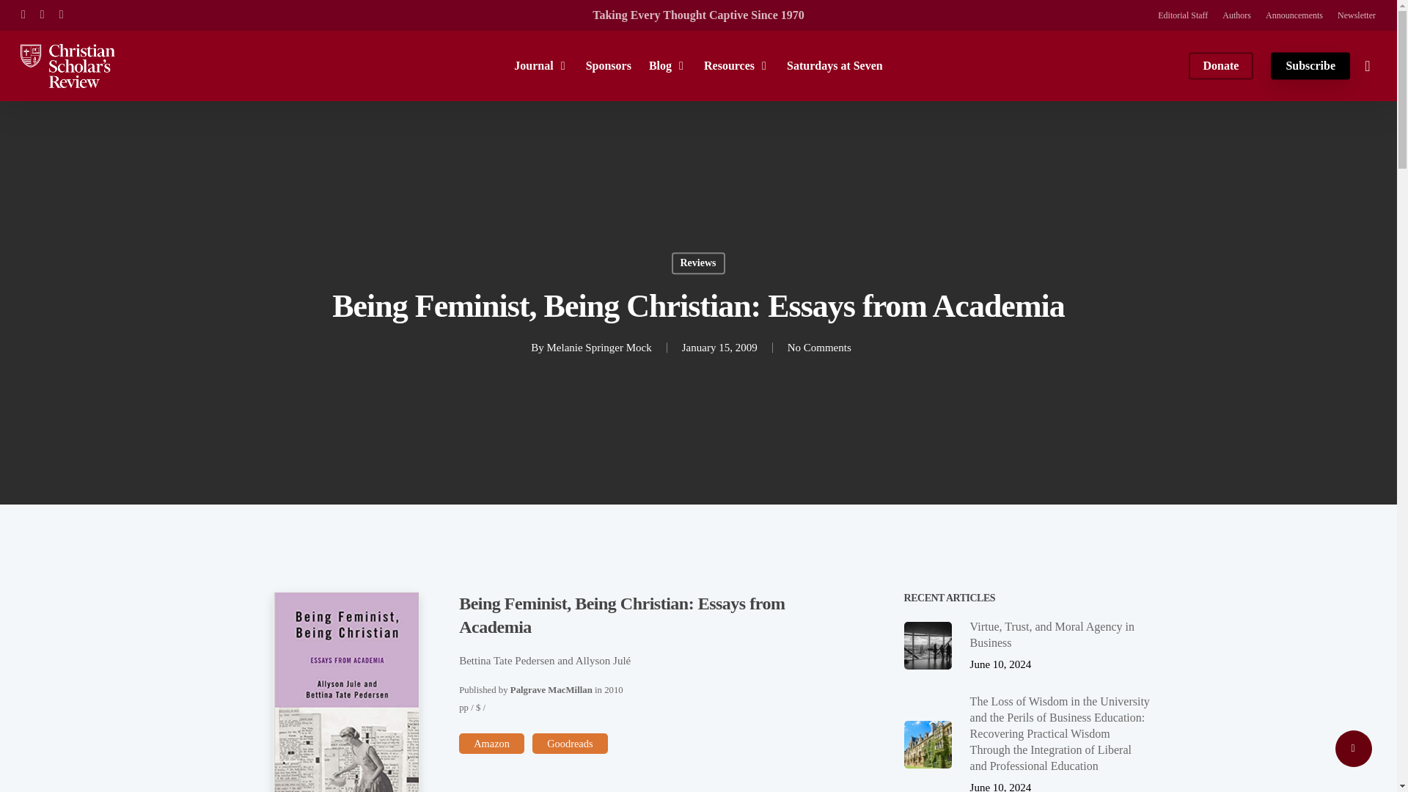  I want to click on Authors, so click(1236, 15).